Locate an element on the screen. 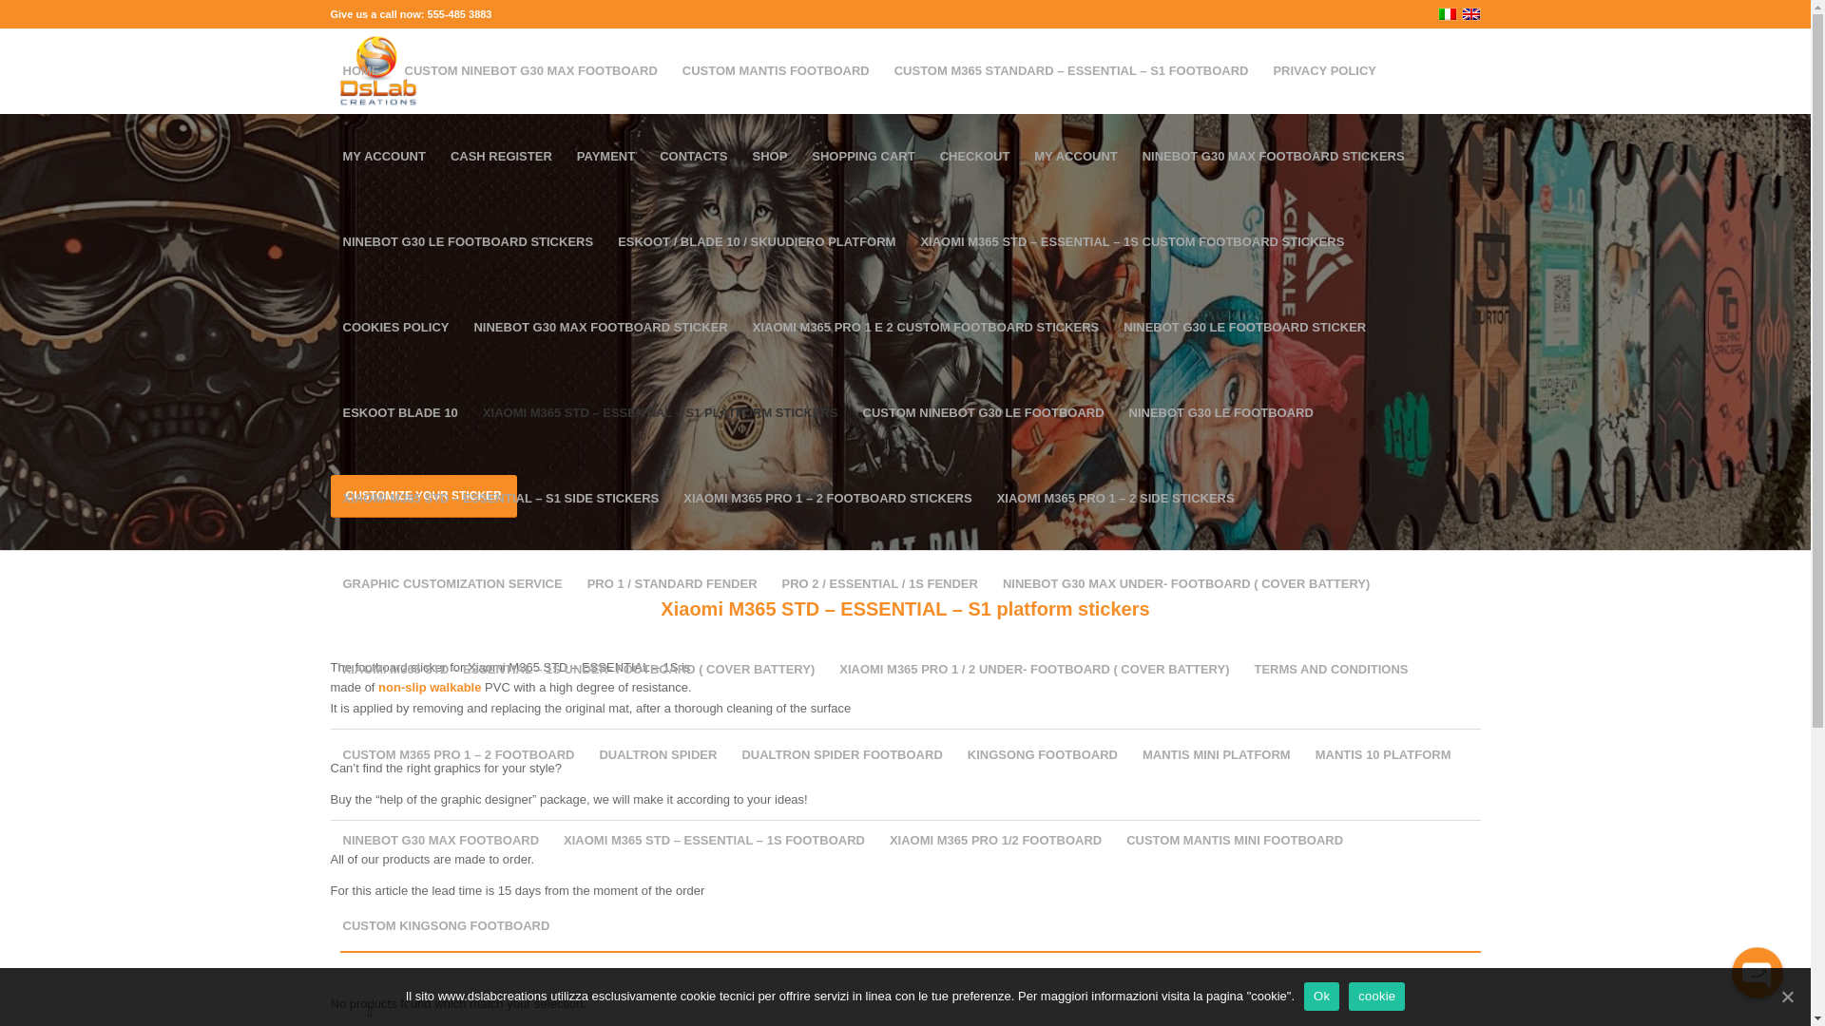 The height and width of the screenshot is (1026, 1825). NINEBOT G30 LE FOOTBOARD is located at coordinates (1221, 412).